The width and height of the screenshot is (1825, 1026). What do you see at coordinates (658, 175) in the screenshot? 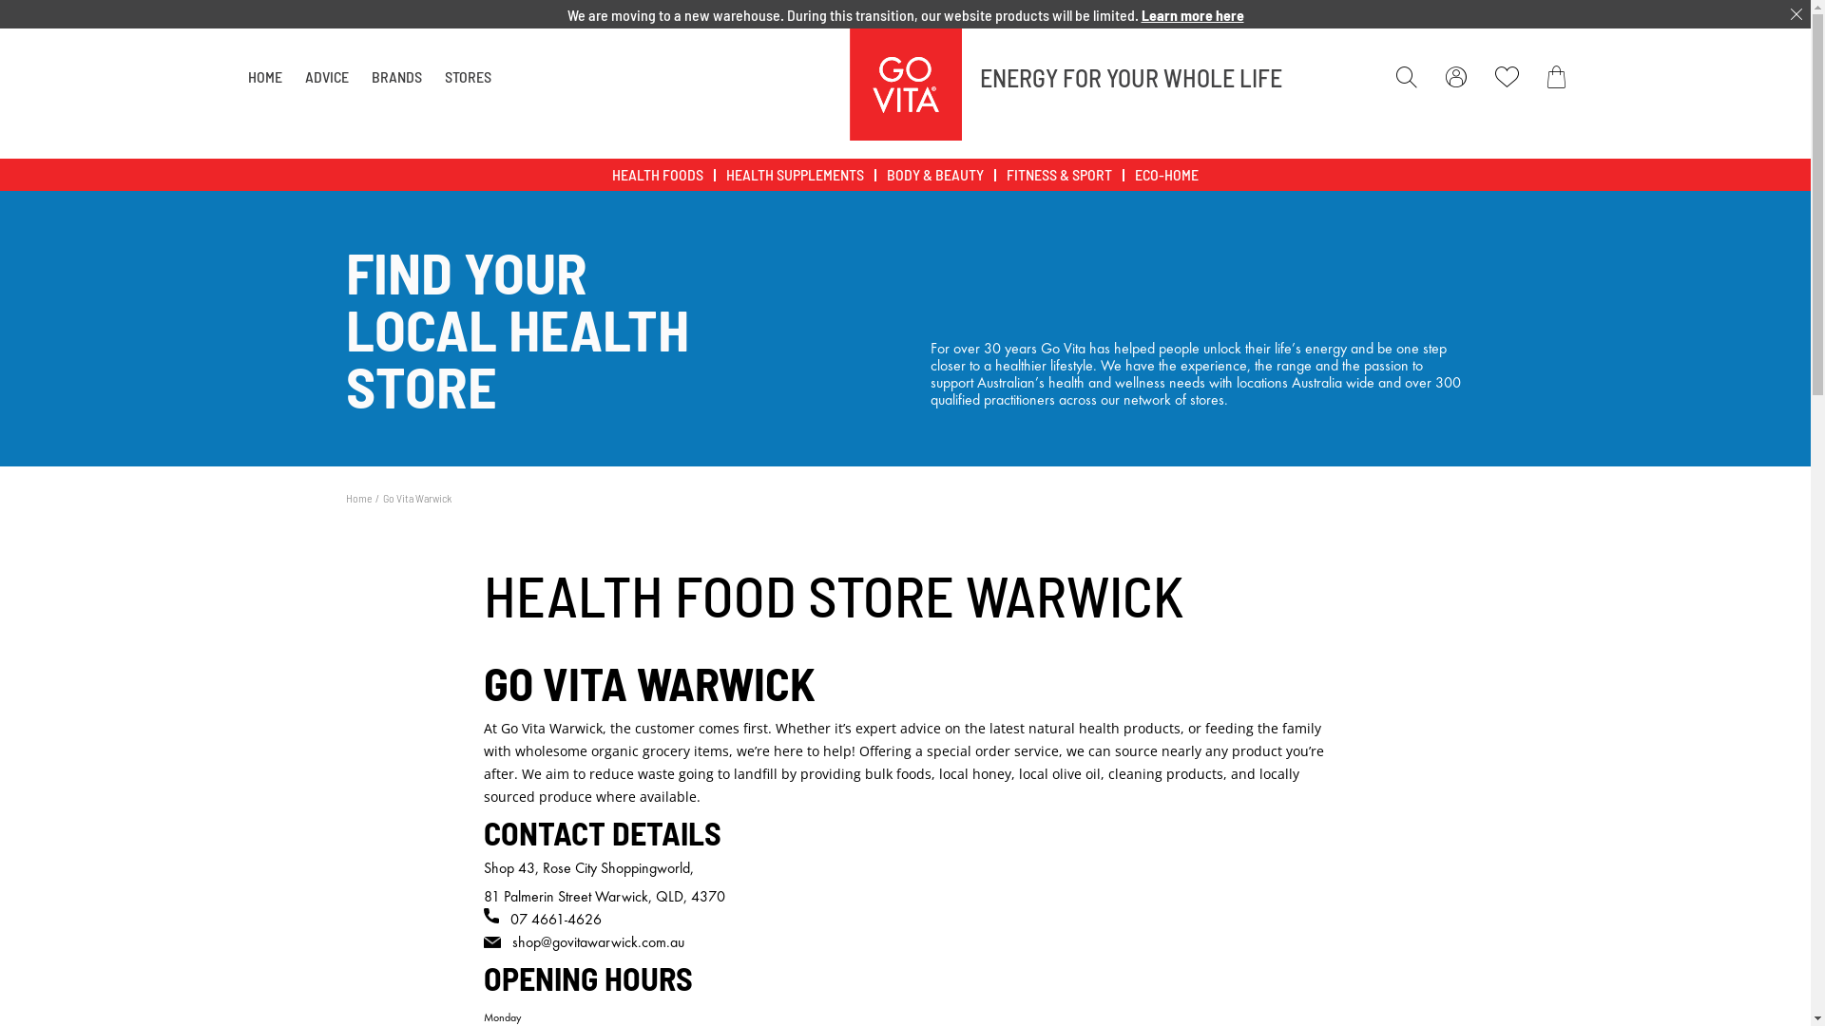
I see `HEALTH FOODS` at bounding box center [658, 175].